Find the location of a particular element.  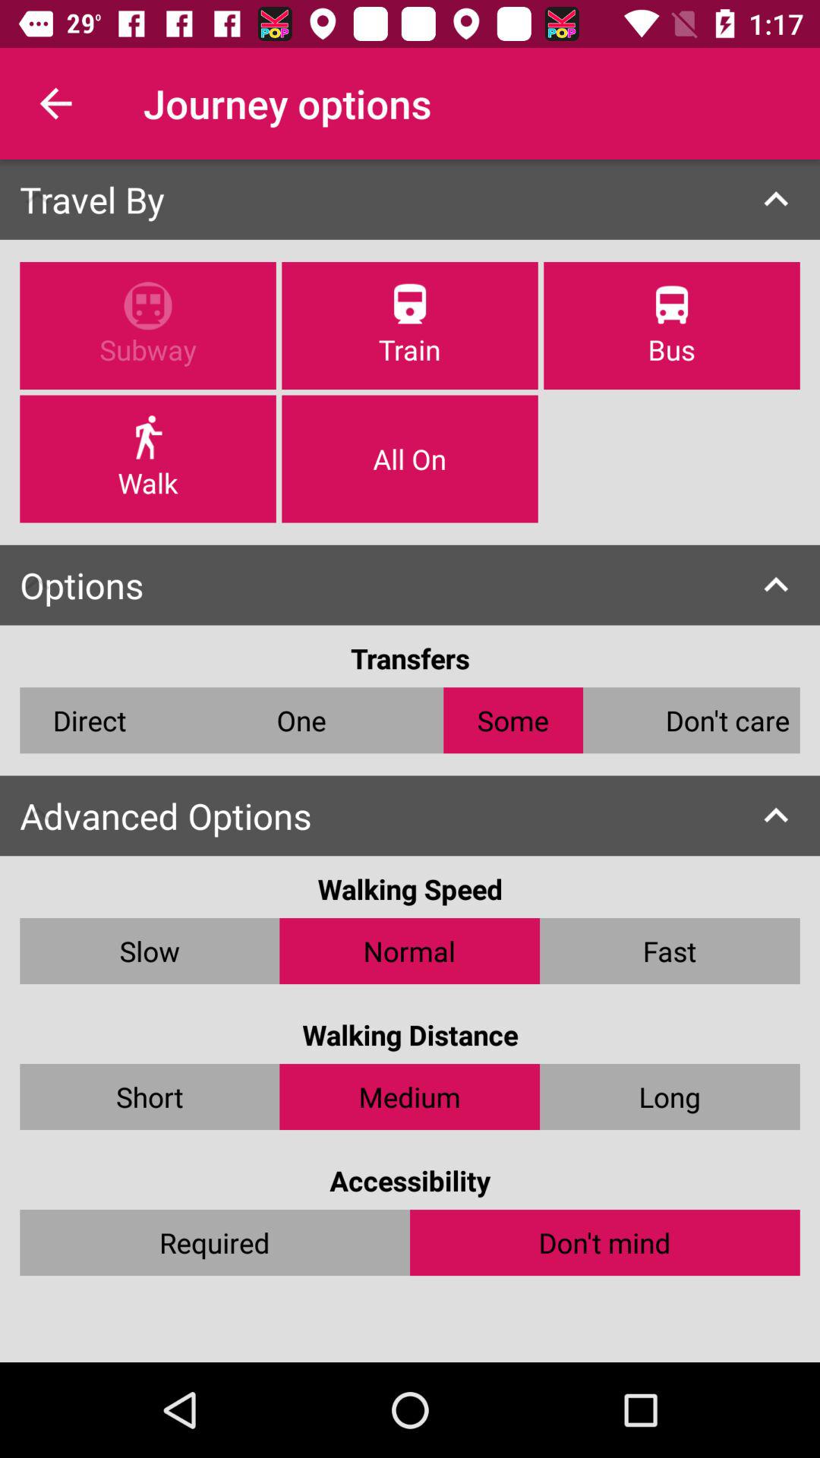

open item next to the normal icon is located at coordinates (670, 951).